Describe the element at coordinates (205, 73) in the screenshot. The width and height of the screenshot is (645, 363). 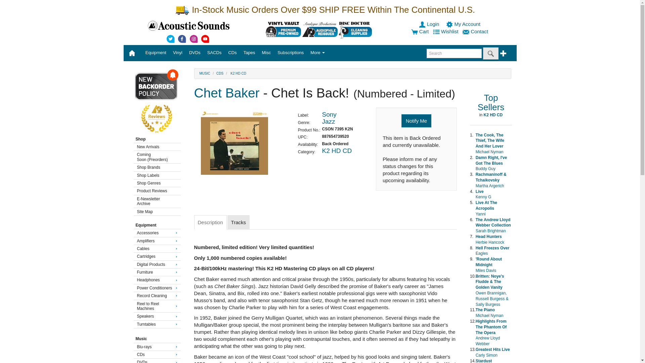
I see `Music` at that location.